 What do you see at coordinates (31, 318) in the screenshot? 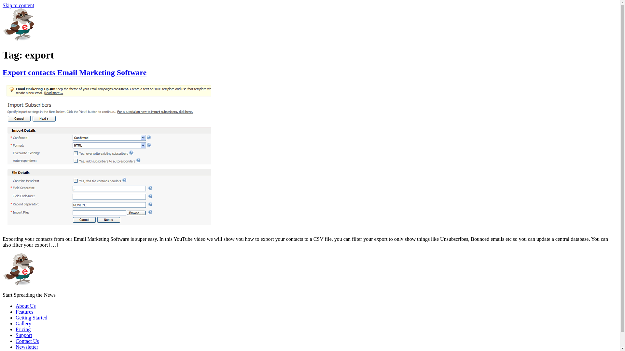
I see `Getting Started` at bounding box center [31, 318].